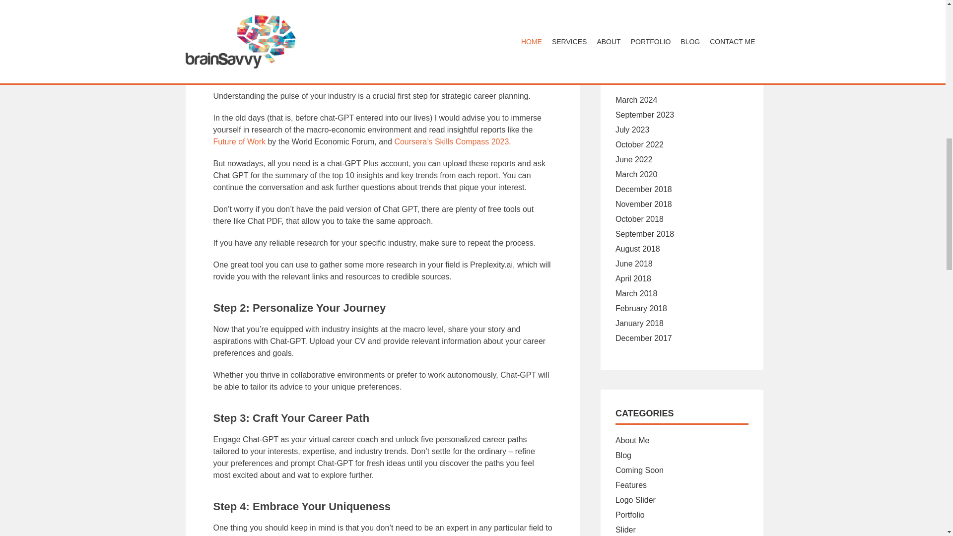  Describe the element at coordinates (632, 130) in the screenshot. I see `July 2023` at that location.